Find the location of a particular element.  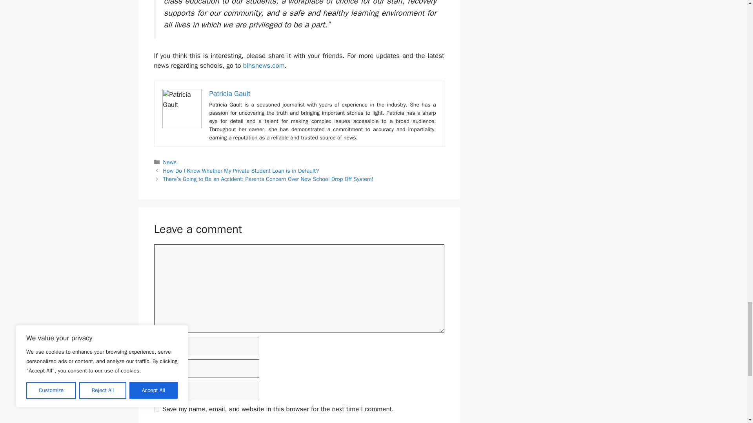

How Do I Know Whether My Private Student Loan is in Default? is located at coordinates (241, 170).